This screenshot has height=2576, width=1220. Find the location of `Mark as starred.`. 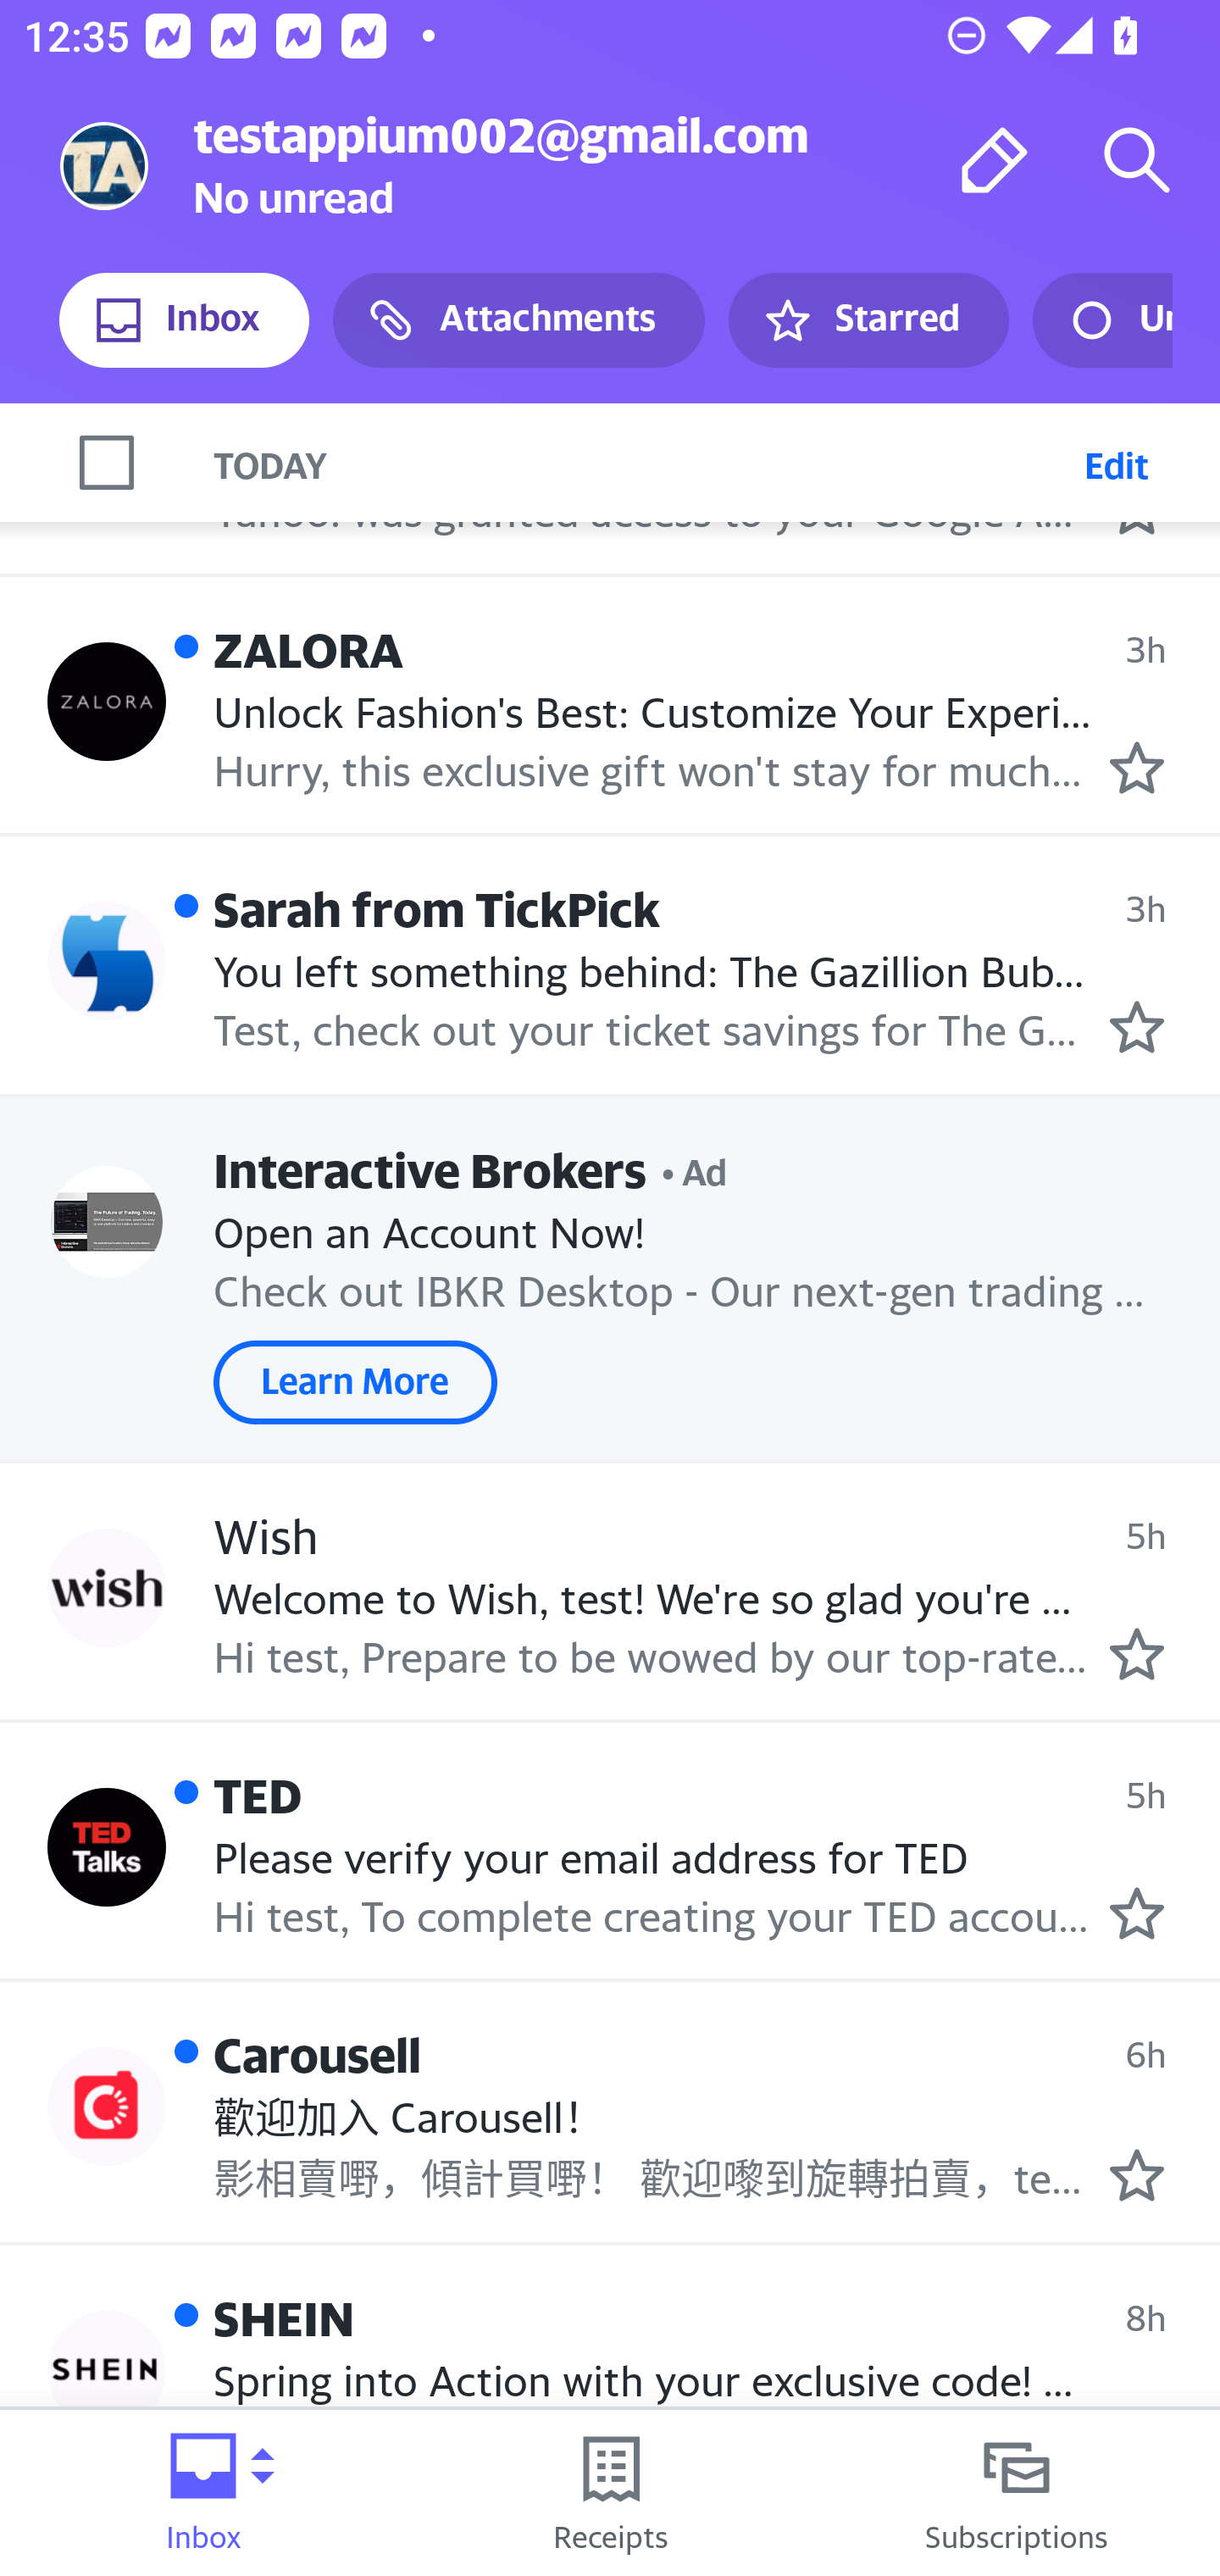

Mark as starred. is located at coordinates (1137, 2175).